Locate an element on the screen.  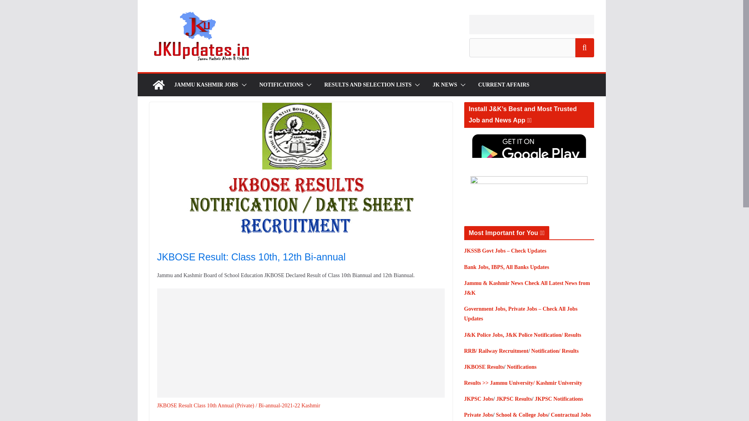
Search is located at coordinates (584, 48).